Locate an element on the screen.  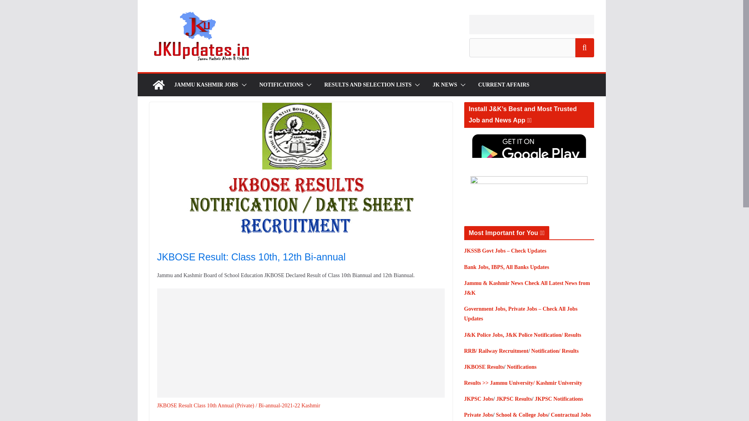
Search is located at coordinates (584, 48).